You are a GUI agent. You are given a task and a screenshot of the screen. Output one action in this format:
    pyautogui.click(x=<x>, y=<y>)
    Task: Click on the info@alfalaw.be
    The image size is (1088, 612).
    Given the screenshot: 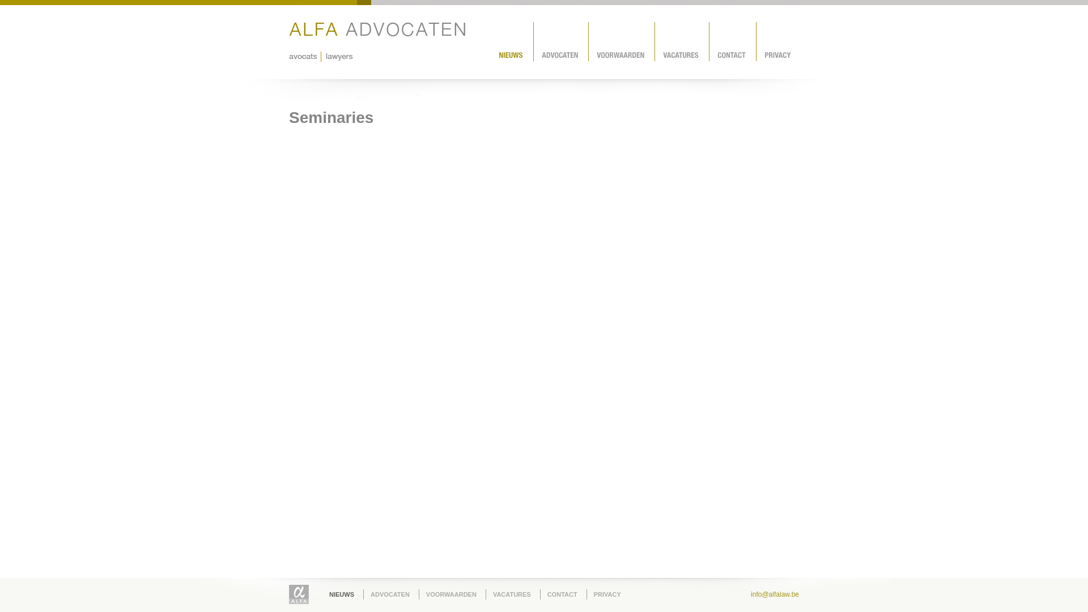 What is the action you would take?
    pyautogui.click(x=775, y=594)
    